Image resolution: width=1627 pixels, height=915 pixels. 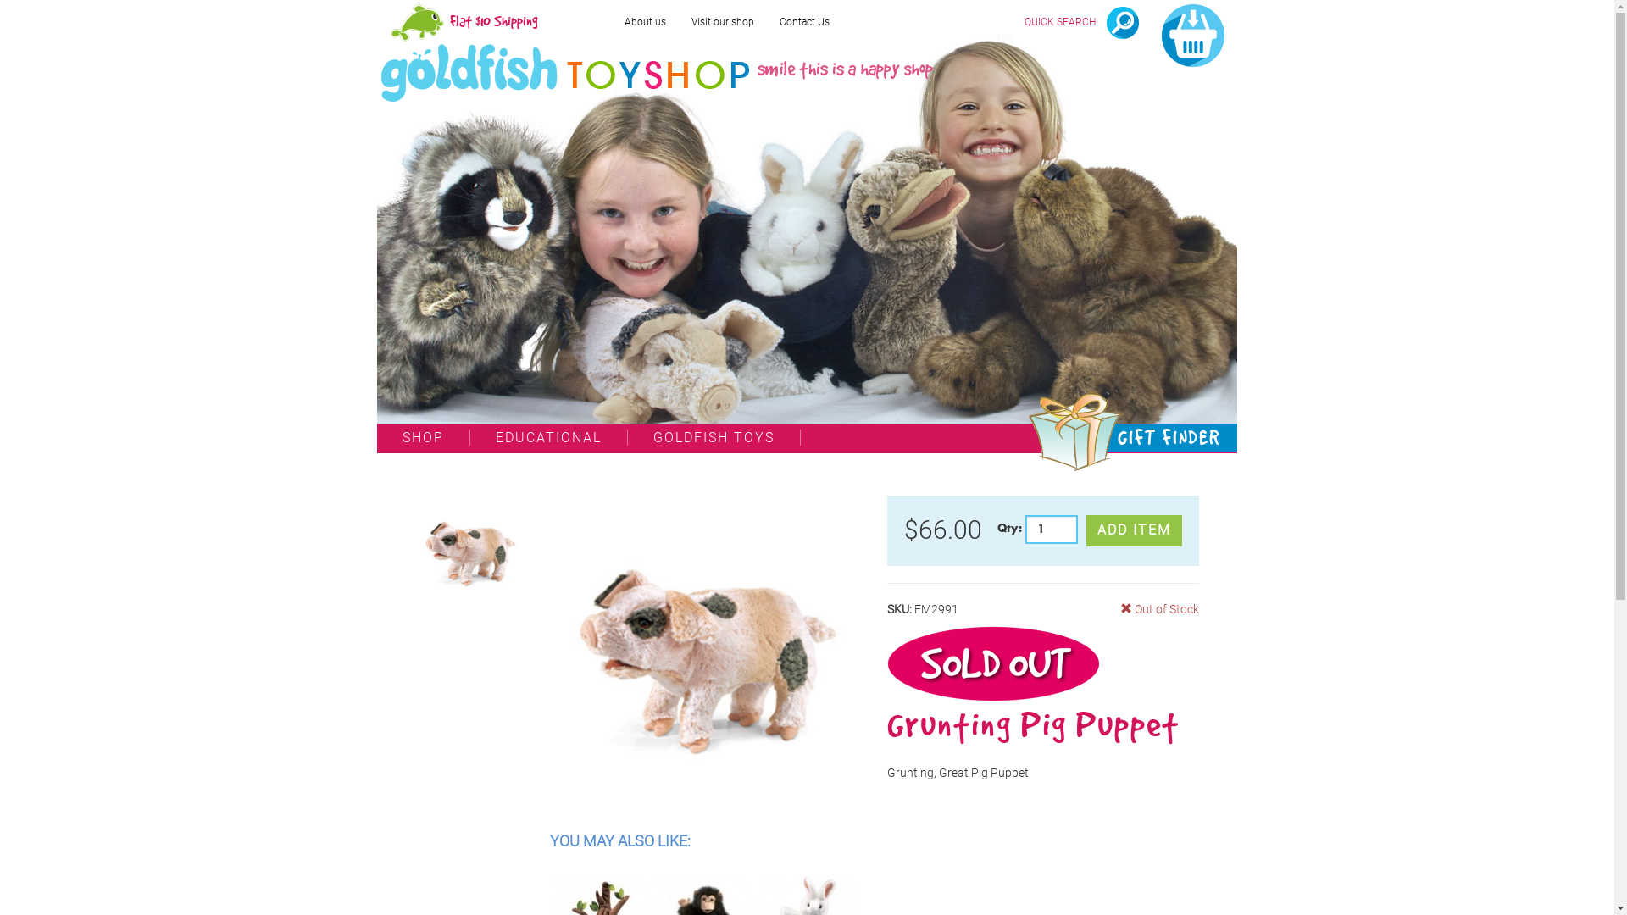 I want to click on GIFT FINDER, so click(x=1156, y=438).